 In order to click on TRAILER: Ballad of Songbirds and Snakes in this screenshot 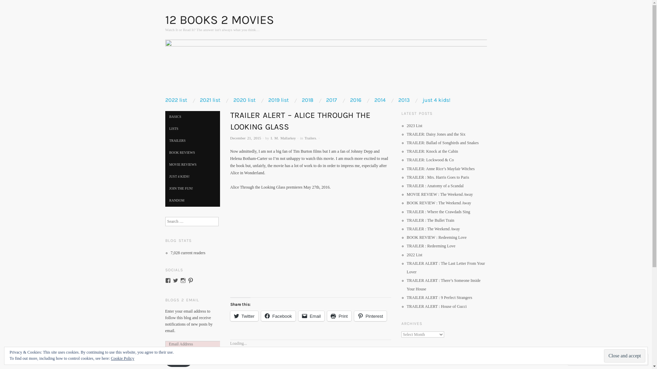, I will do `click(442, 143)`.